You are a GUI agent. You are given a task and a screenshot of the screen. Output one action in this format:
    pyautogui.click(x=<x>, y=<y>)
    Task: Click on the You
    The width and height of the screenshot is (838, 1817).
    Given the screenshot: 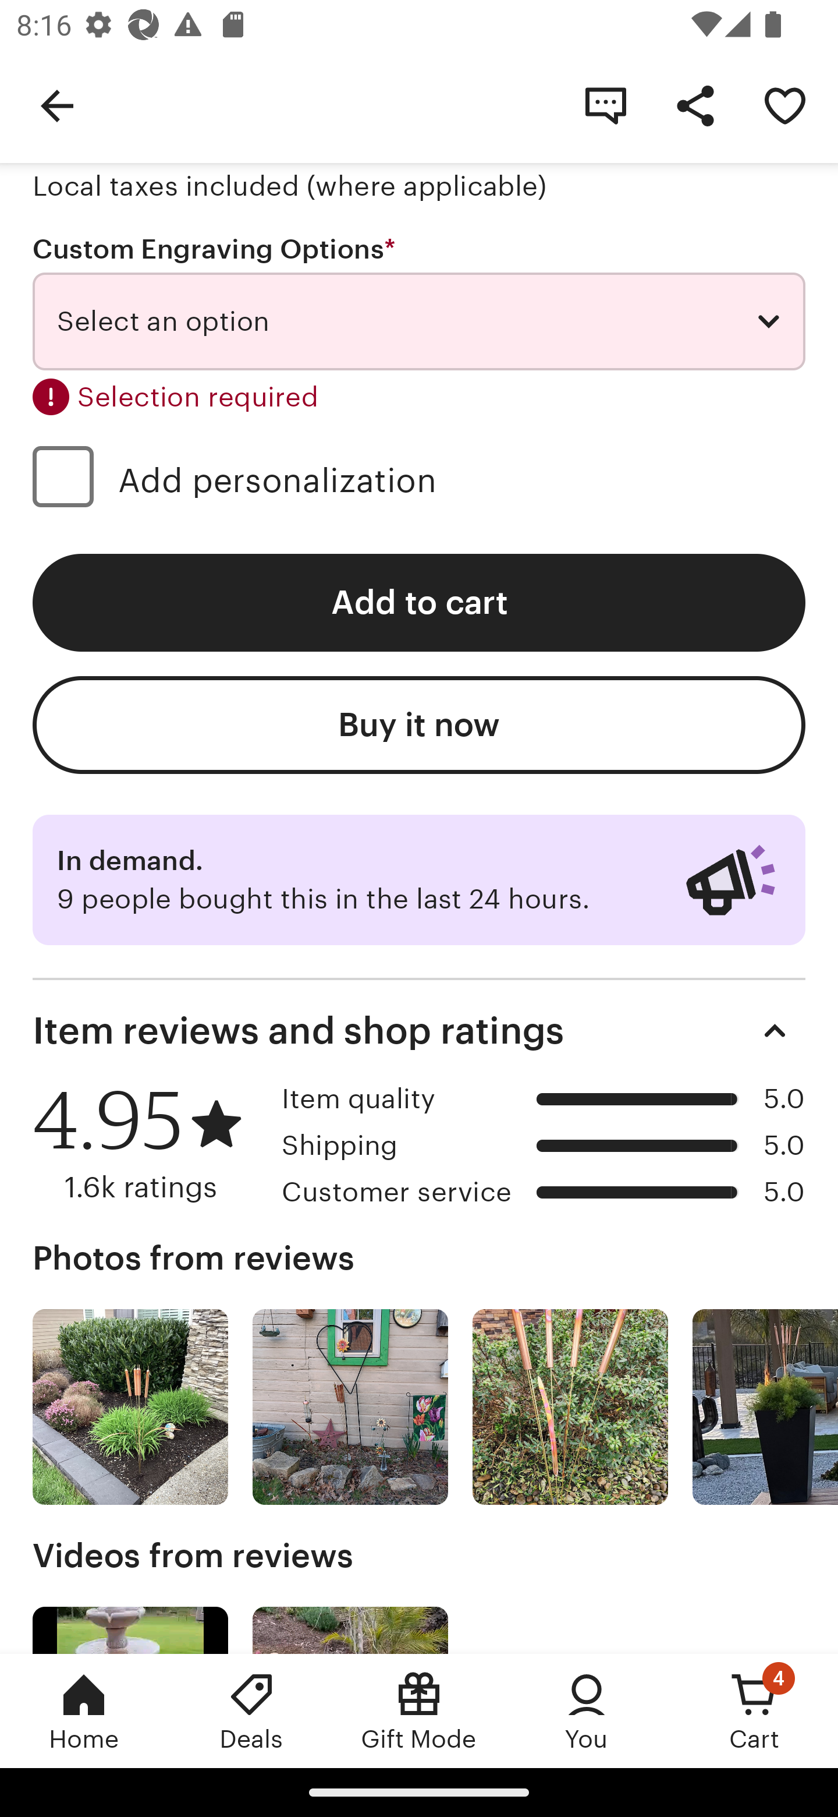 What is the action you would take?
    pyautogui.click(x=587, y=1710)
    